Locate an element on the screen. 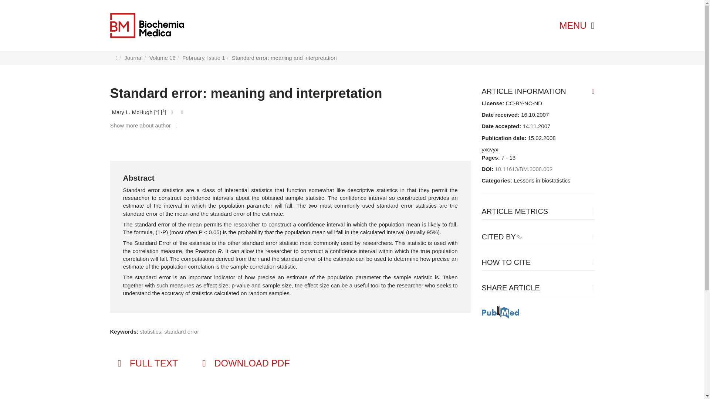  Volume 18 is located at coordinates (162, 58).